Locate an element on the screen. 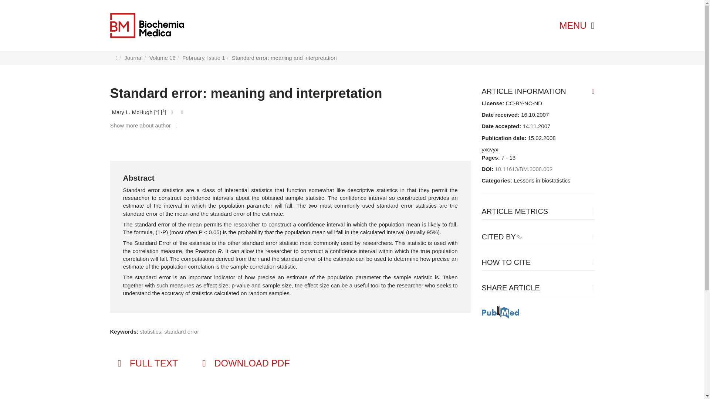  Volume 18 is located at coordinates (162, 58).